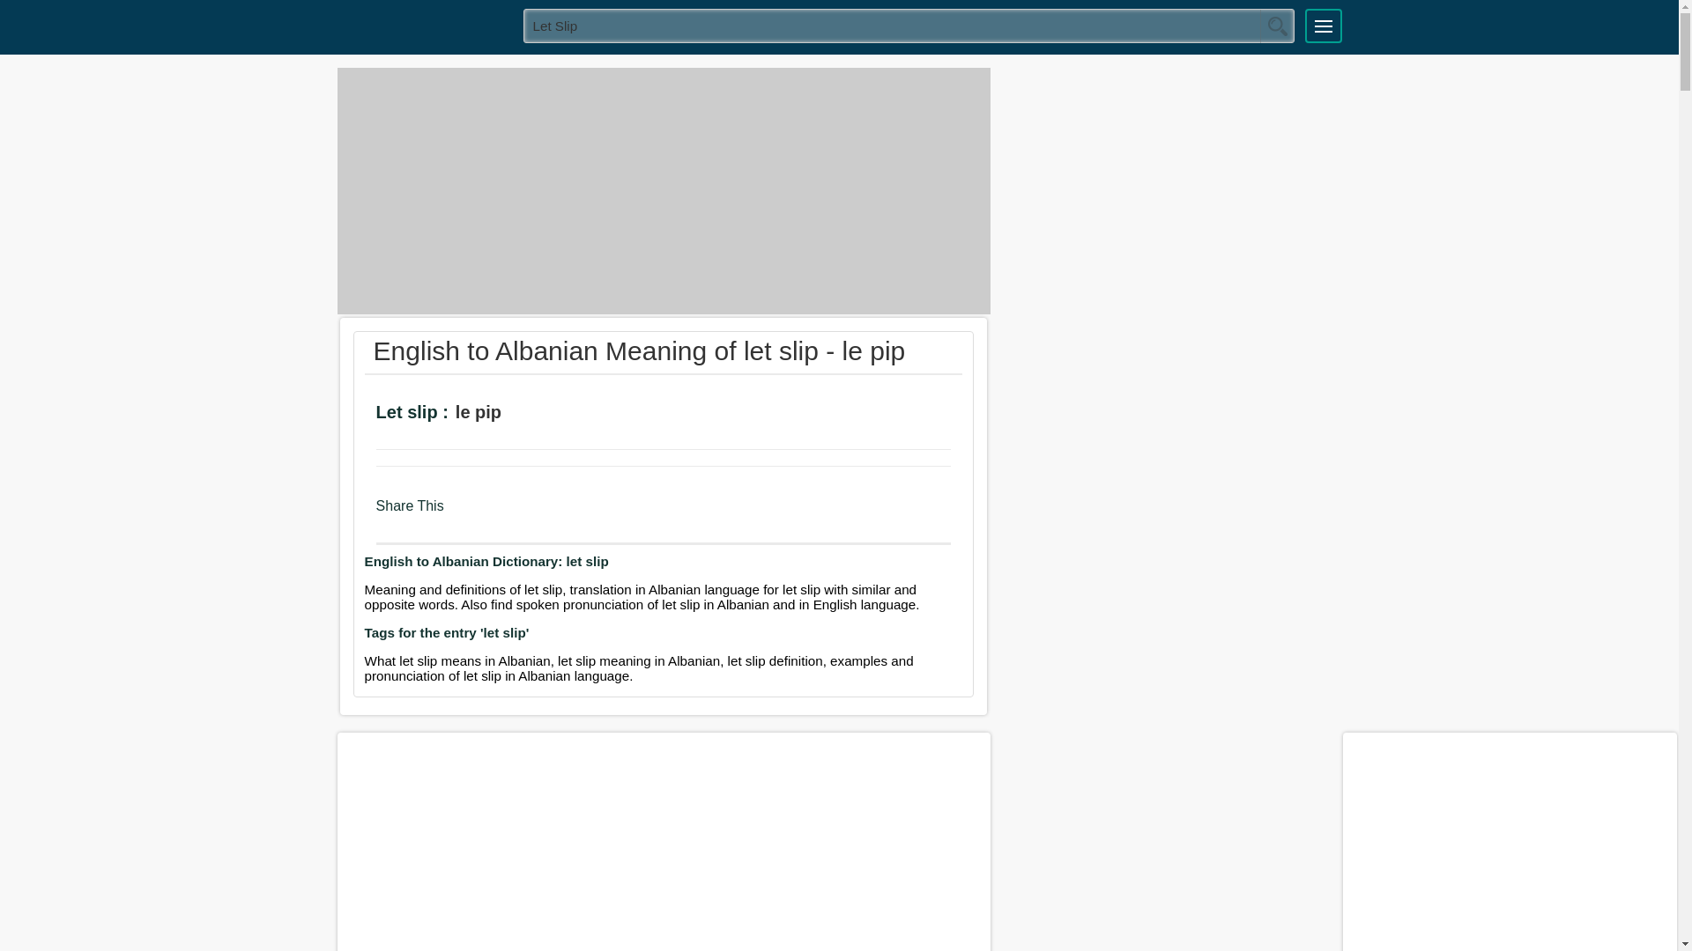  Describe the element at coordinates (424, 25) in the screenshot. I see `ALBANIAN` at that location.